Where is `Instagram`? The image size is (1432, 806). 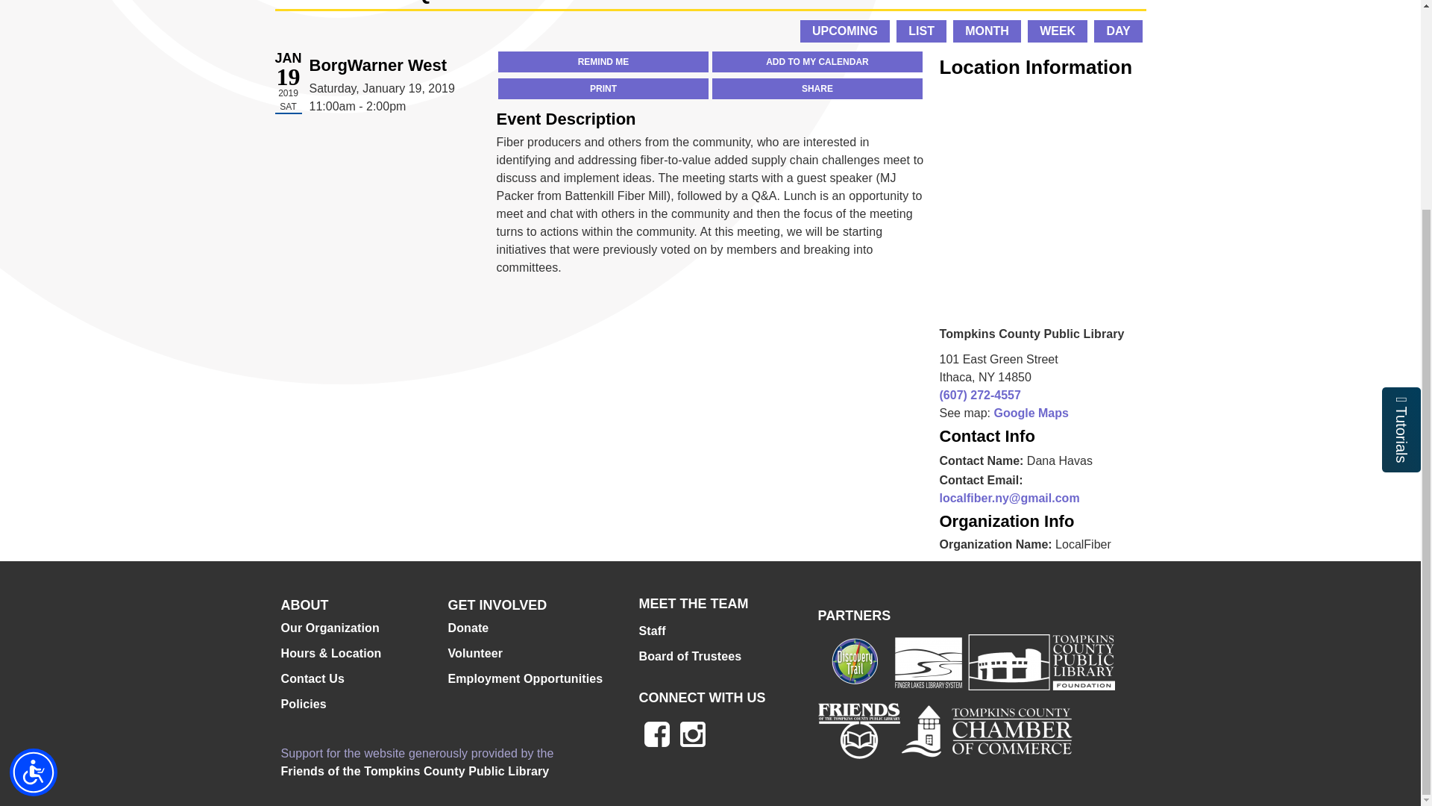 Instagram is located at coordinates (692, 734).